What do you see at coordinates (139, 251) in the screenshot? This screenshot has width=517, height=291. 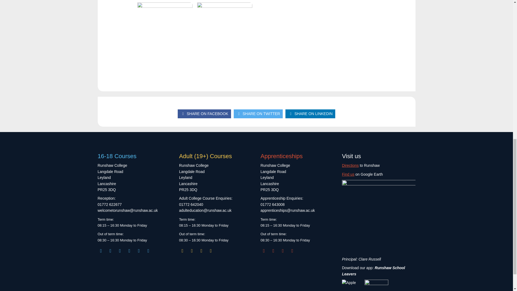 I see `RunshawCollege 16-18 Campus youtube-play` at bounding box center [139, 251].